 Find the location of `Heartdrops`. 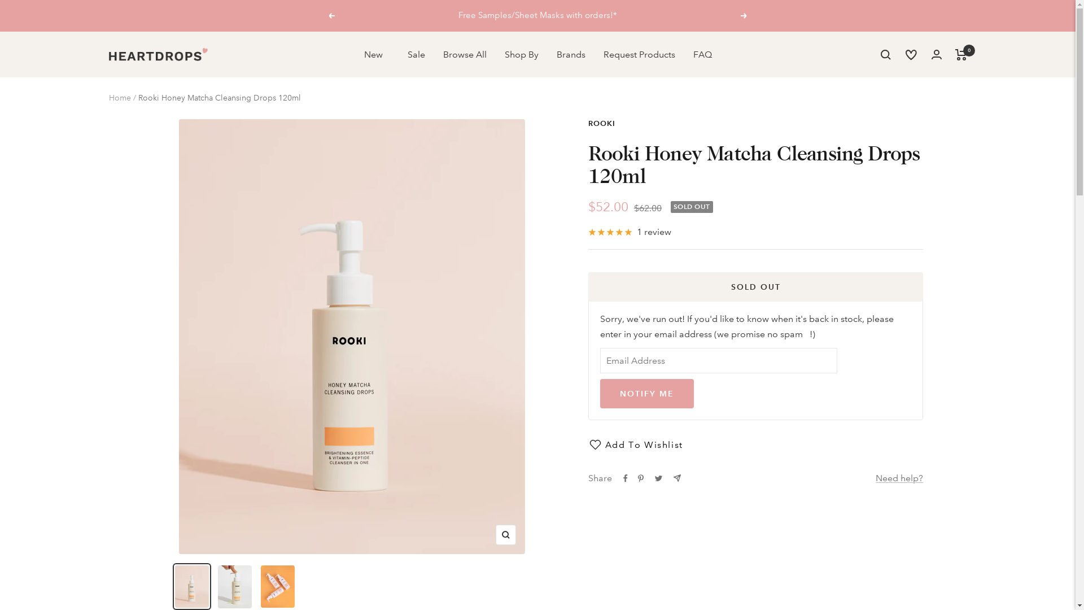

Heartdrops is located at coordinates (158, 54).